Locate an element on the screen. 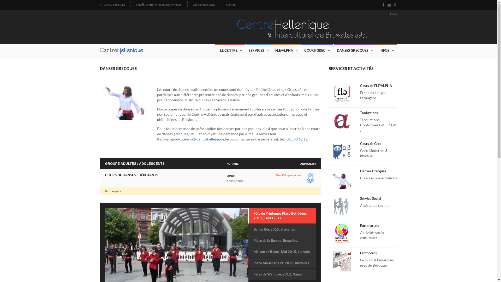 The height and width of the screenshot is (282, 501). Cours de Grec is located at coordinates (371, 144).